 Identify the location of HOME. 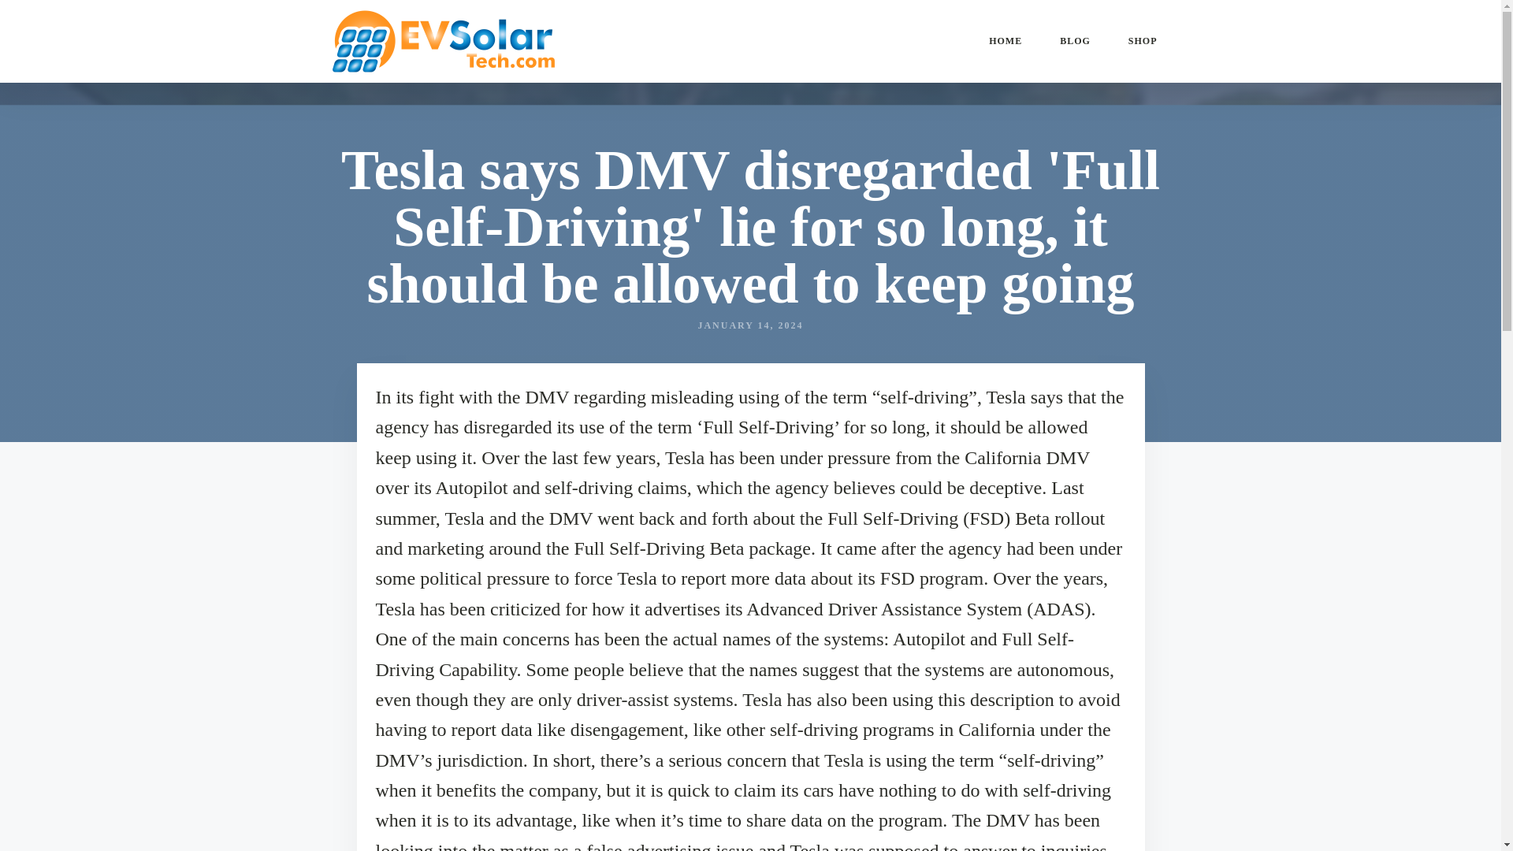
(1005, 41).